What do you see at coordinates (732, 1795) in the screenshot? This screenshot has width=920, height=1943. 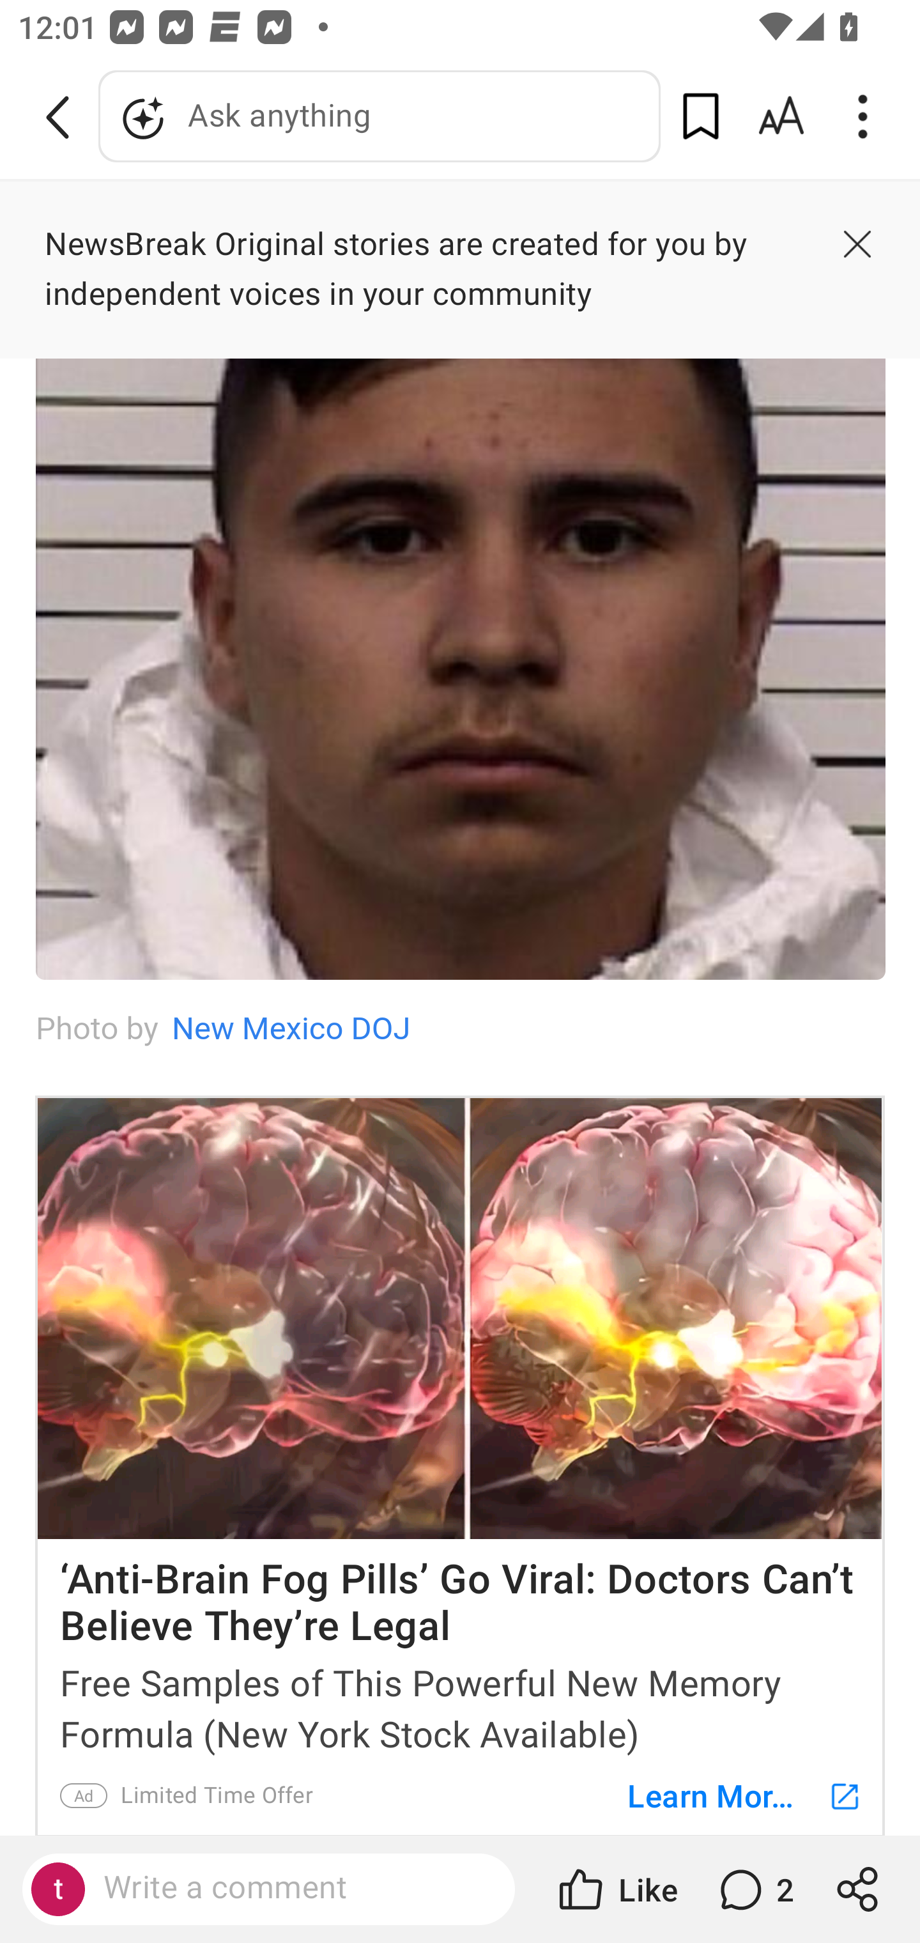 I see `Learn More >>` at bounding box center [732, 1795].